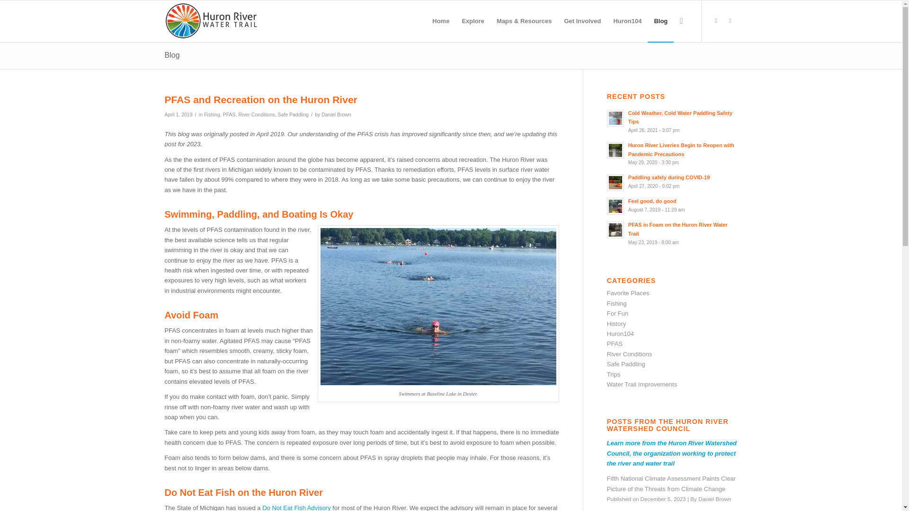  What do you see at coordinates (296, 507) in the screenshot?
I see `Do Not Eat Fish Advisory` at bounding box center [296, 507].